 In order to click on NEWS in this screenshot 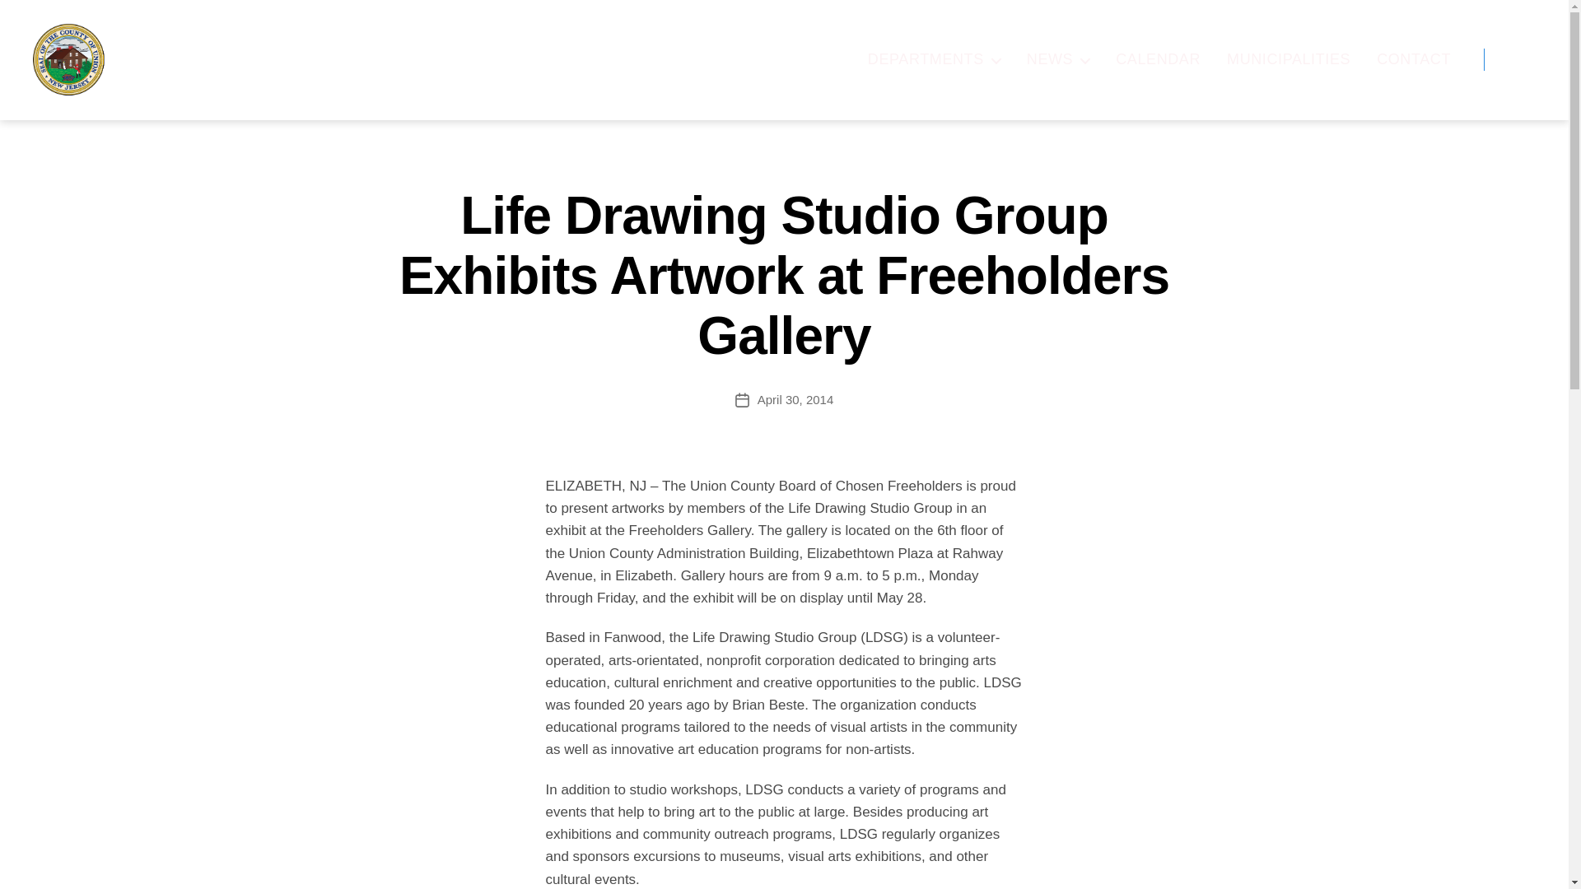, I will do `click(1057, 59)`.